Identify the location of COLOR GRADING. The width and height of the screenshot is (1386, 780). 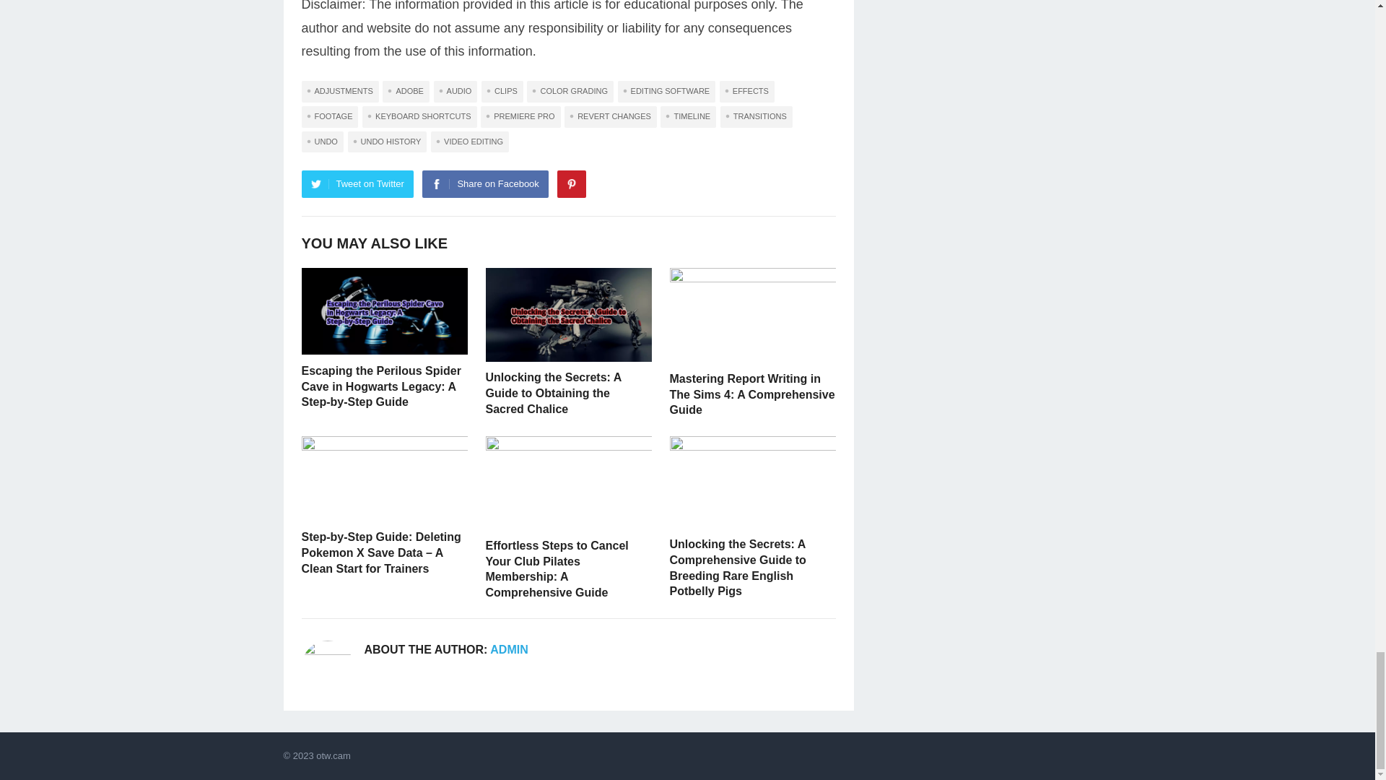
(570, 91).